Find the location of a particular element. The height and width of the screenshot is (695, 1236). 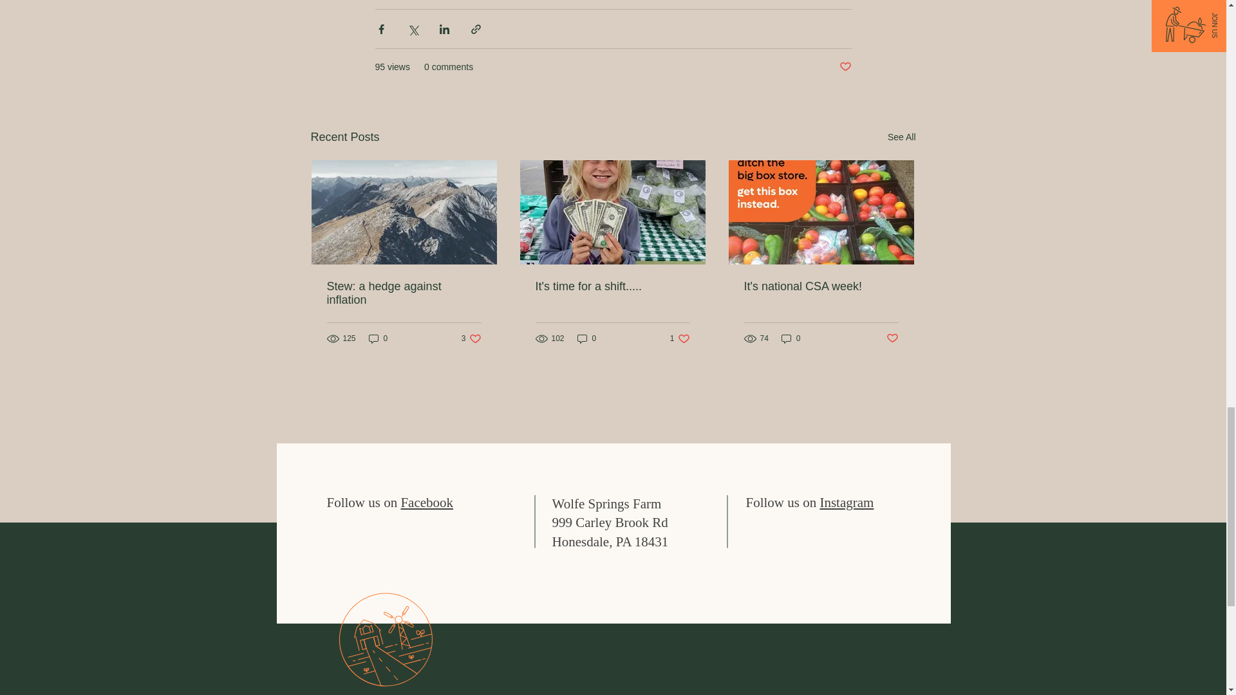

See All is located at coordinates (901, 136).